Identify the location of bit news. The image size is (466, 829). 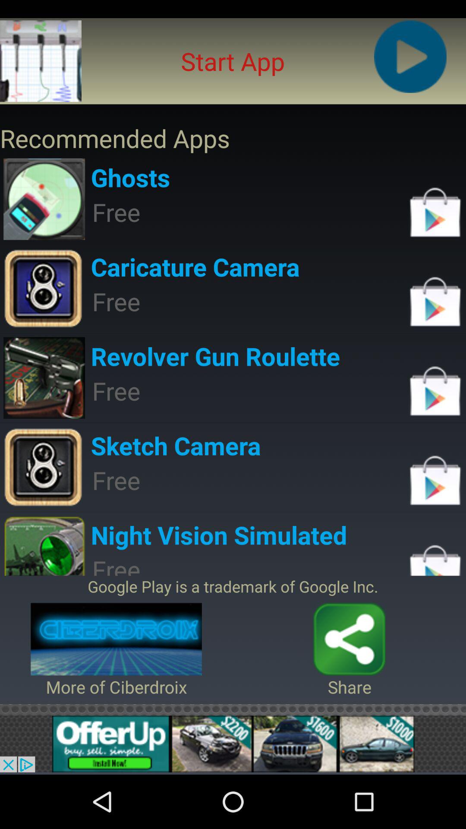
(233, 744).